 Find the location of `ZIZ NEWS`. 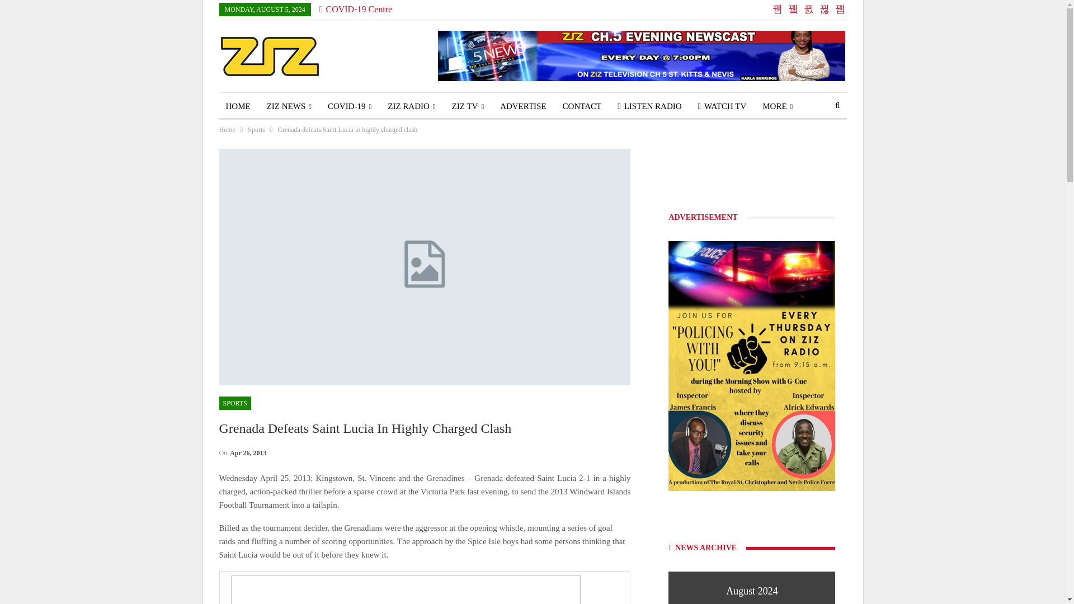

ZIZ NEWS is located at coordinates (289, 106).